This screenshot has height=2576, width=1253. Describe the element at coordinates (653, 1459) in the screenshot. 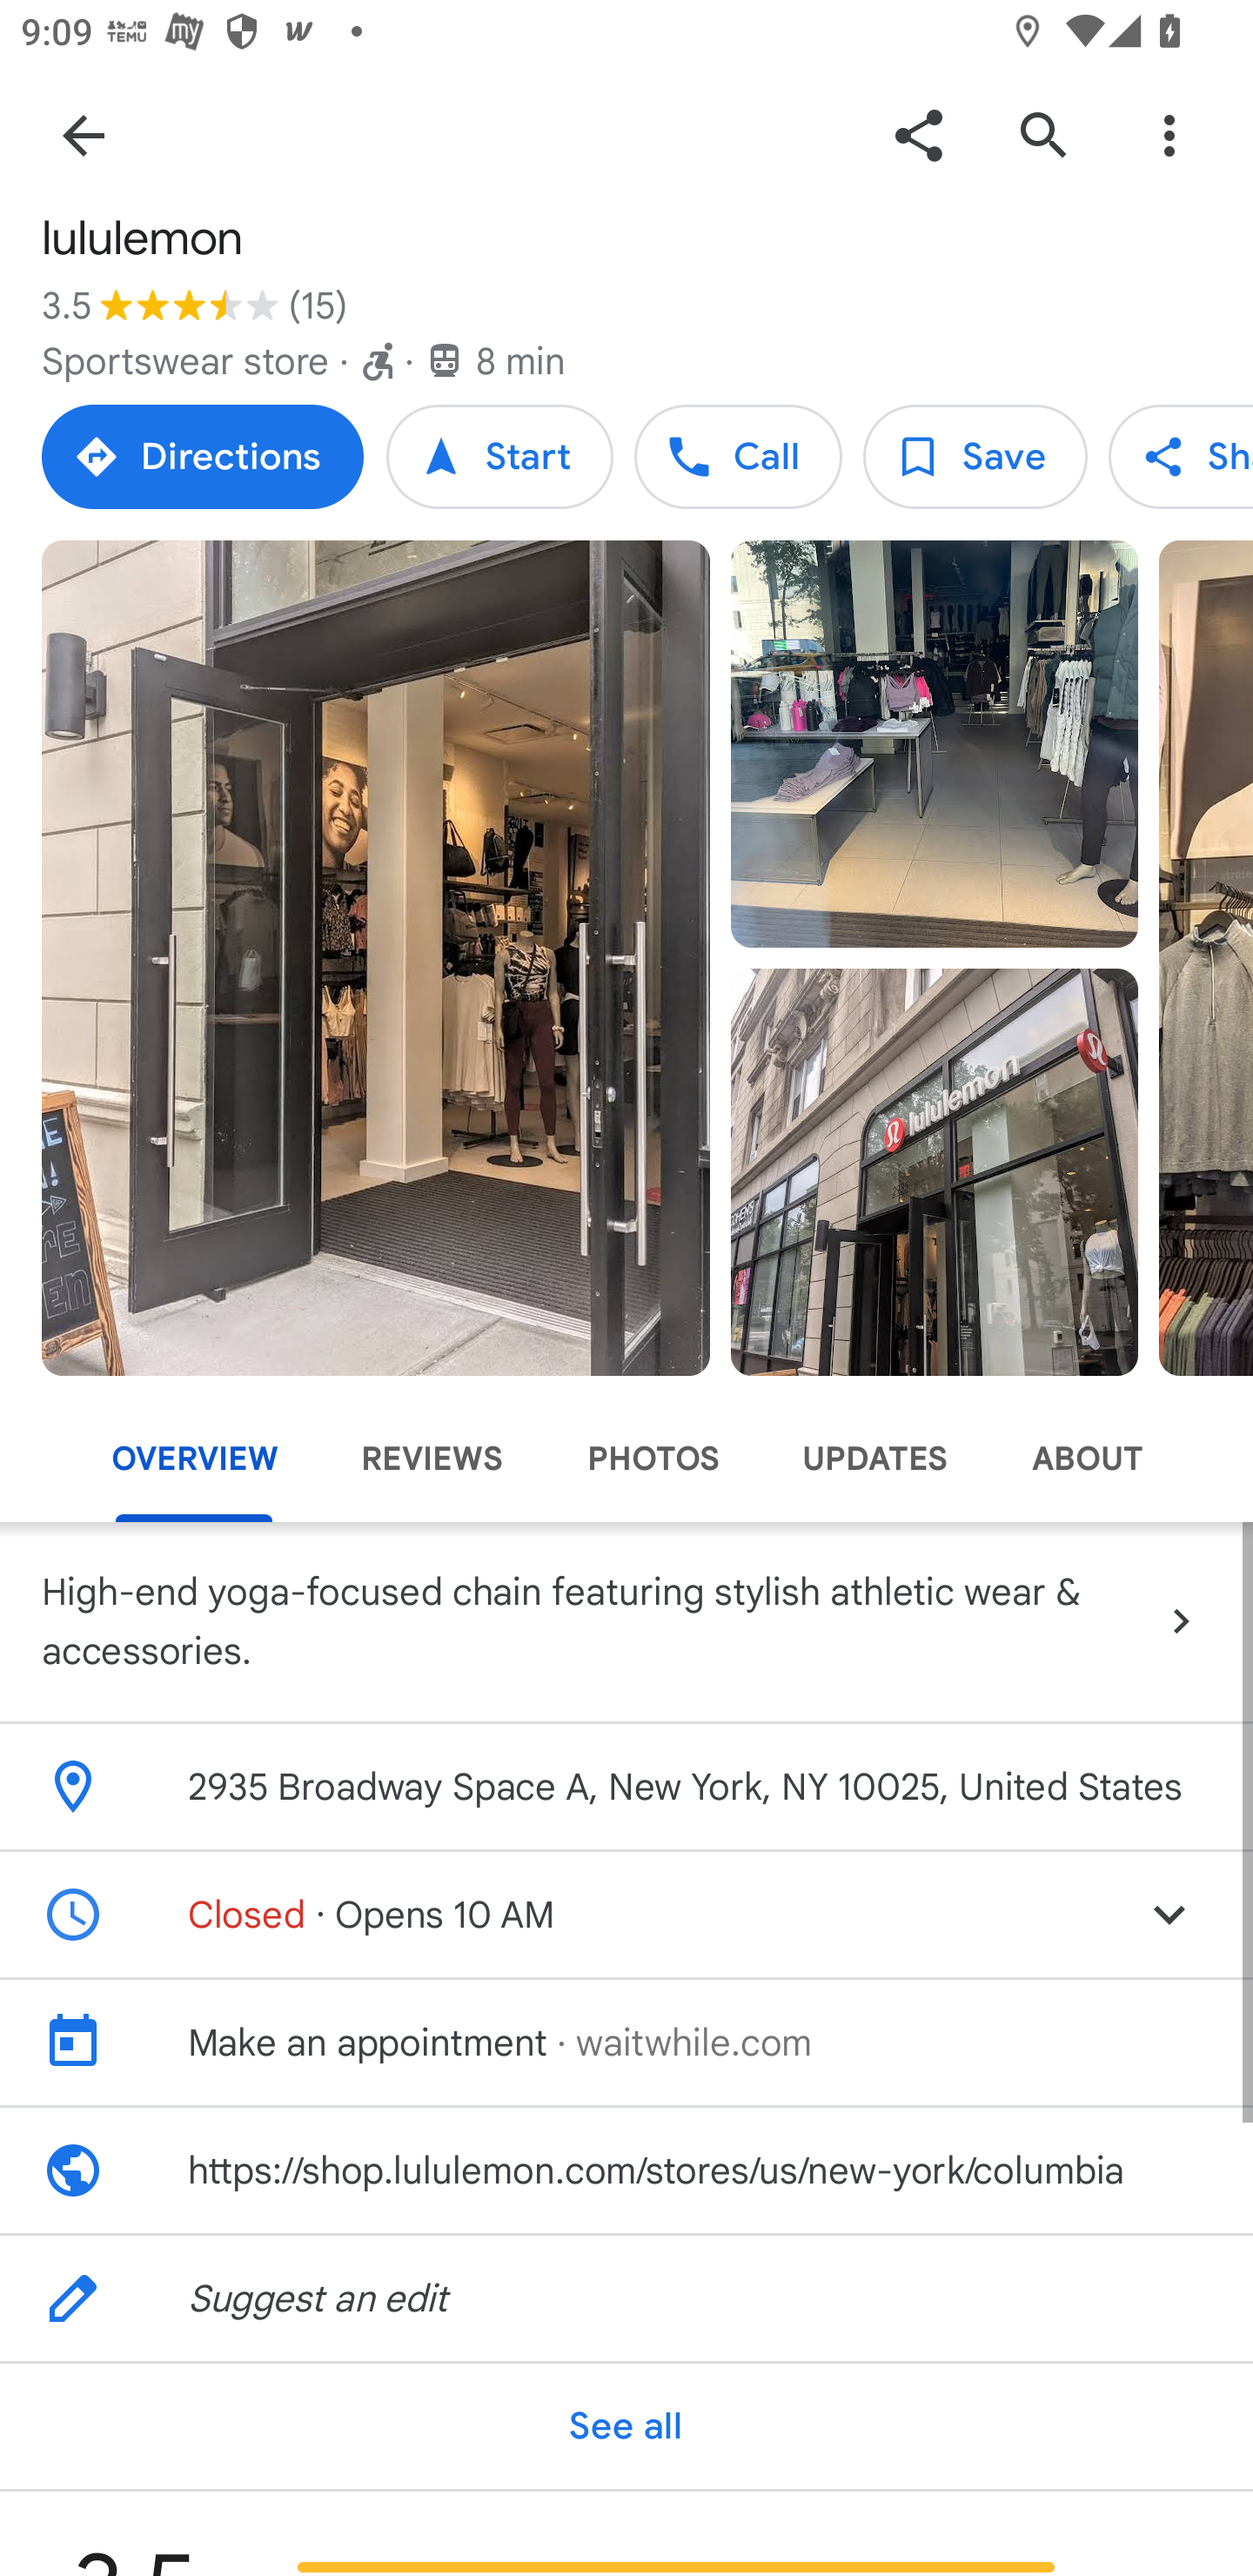

I see `PHOTOS Photos` at that location.